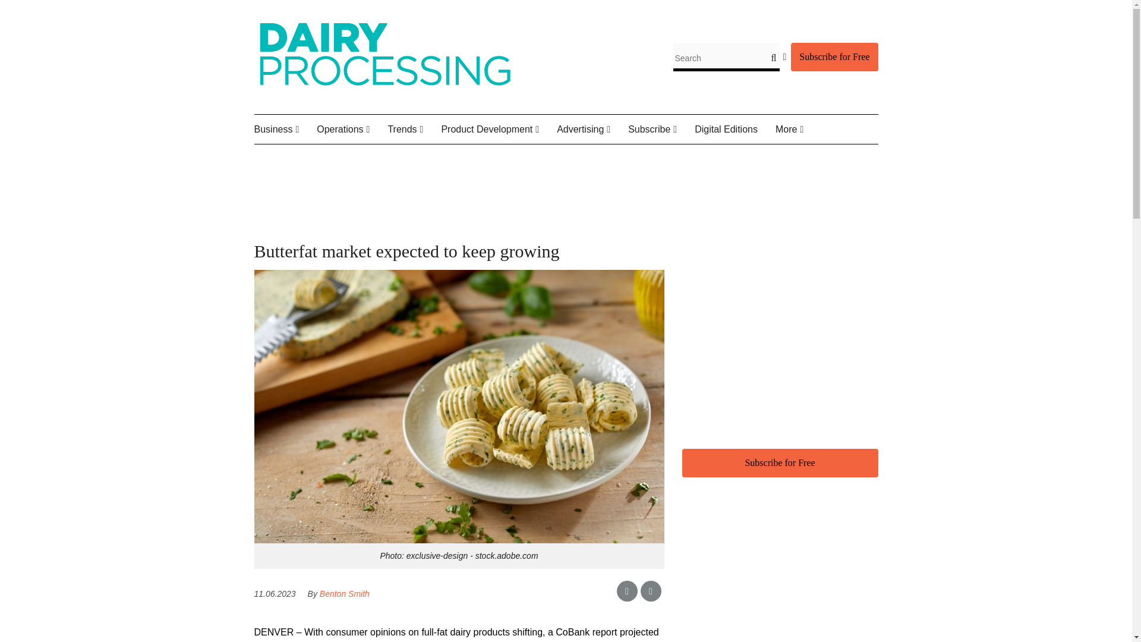  I want to click on Regulatory, so click(390, 157).